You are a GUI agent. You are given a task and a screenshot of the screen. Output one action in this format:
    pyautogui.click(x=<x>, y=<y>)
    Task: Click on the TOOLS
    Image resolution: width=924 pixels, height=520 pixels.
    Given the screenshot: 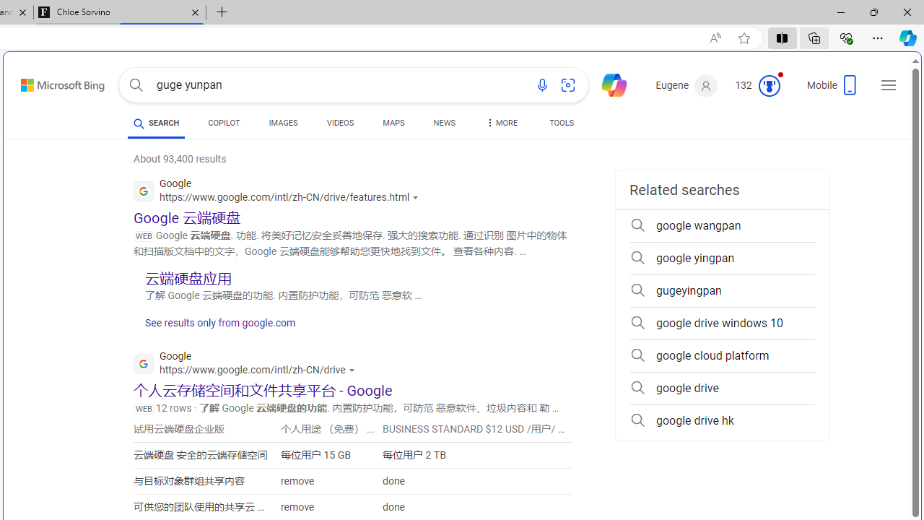 What is the action you would take?
    pyautogui.click(x=562, y=123)
    